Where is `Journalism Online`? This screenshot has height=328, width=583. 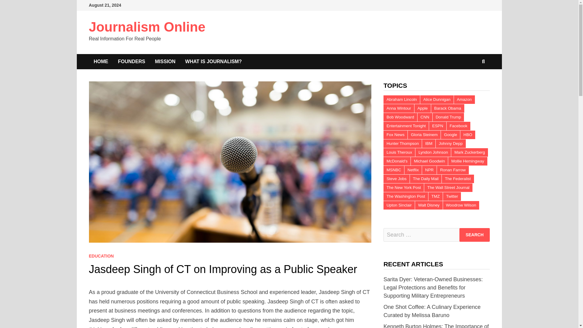
Journalism Online is located at coordinates (147, 27).